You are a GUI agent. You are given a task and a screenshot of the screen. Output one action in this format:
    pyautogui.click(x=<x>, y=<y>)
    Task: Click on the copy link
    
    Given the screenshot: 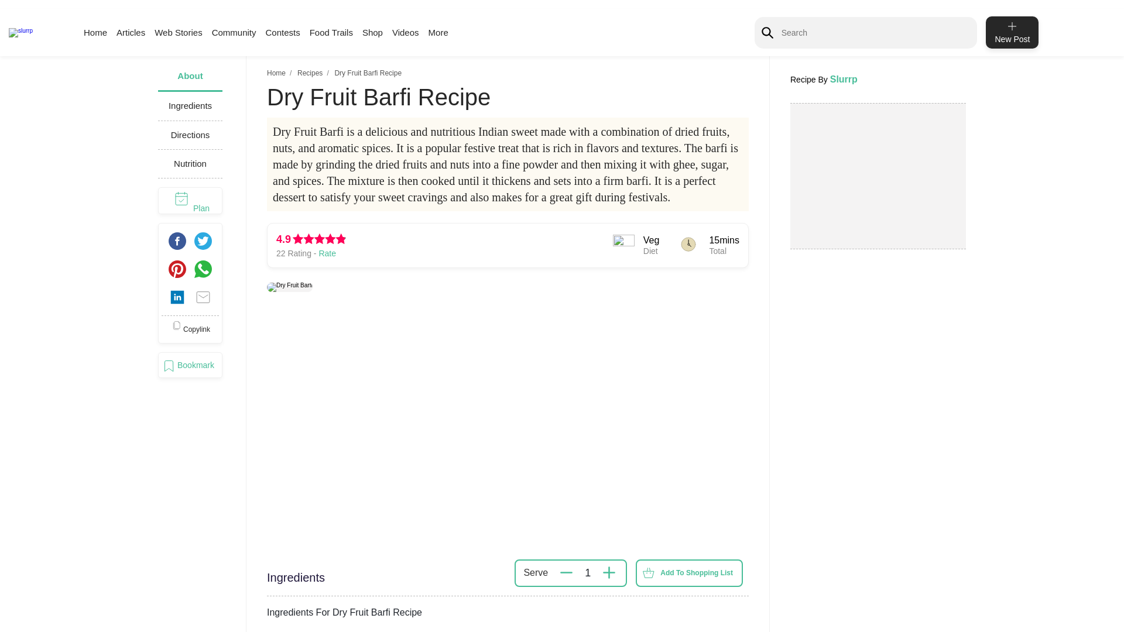 What is the action you would take?
    pyautogui.click(x=190, y=329)
    